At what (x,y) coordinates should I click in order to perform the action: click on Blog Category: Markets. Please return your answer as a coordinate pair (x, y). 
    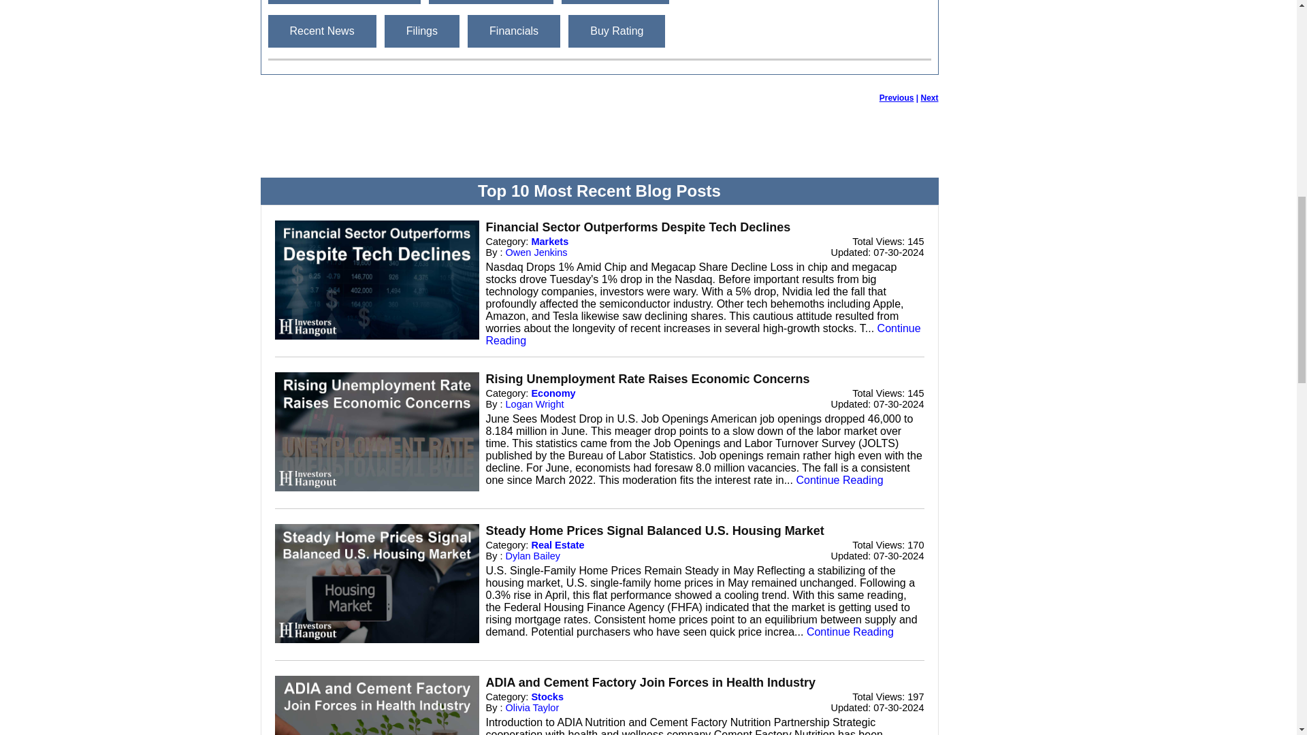
    Looking at the image, I should click on (549, 241).